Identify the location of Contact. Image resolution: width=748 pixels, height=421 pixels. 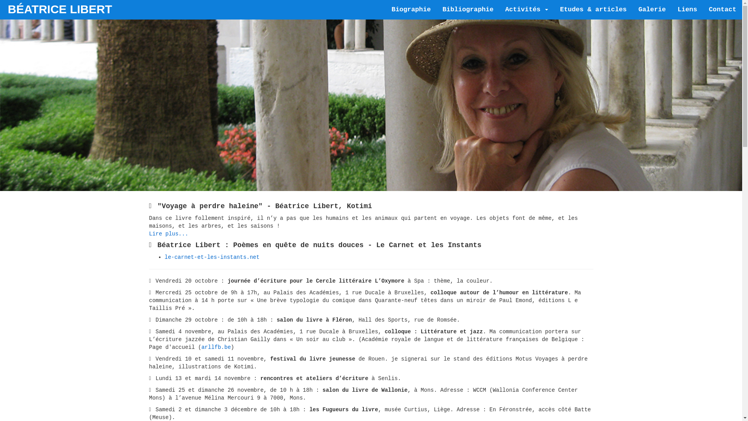
(722, 10).